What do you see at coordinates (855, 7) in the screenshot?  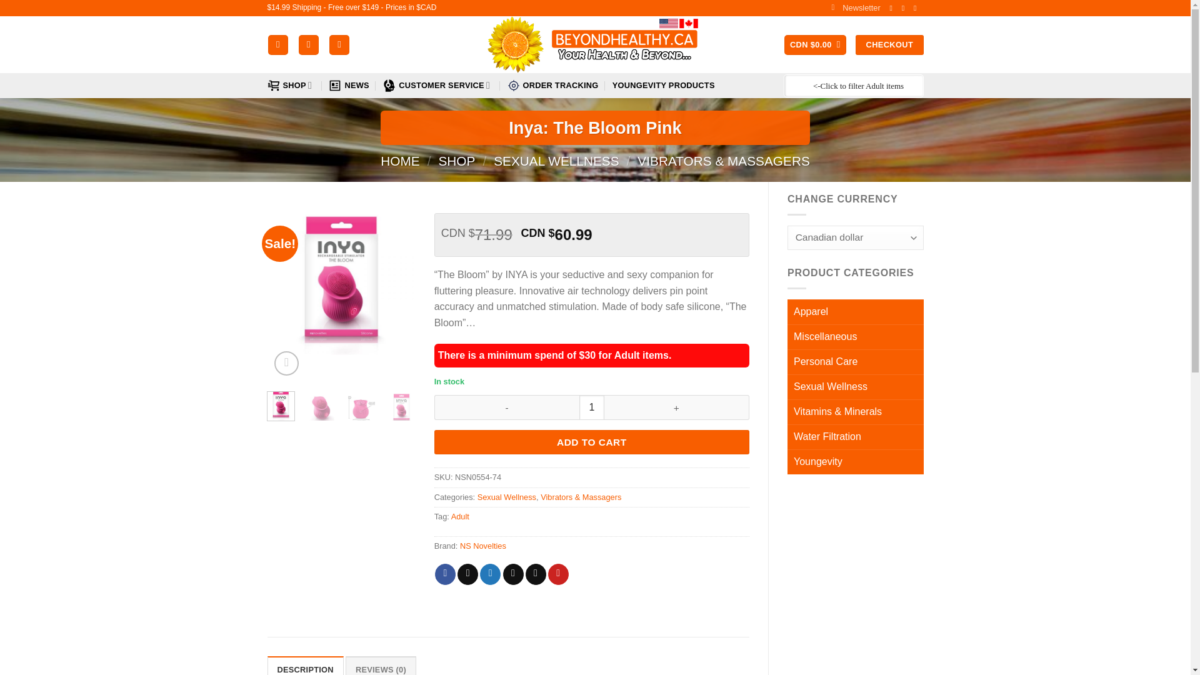 I see `Sign up for Newsletter` at bounding box center [855, 7].